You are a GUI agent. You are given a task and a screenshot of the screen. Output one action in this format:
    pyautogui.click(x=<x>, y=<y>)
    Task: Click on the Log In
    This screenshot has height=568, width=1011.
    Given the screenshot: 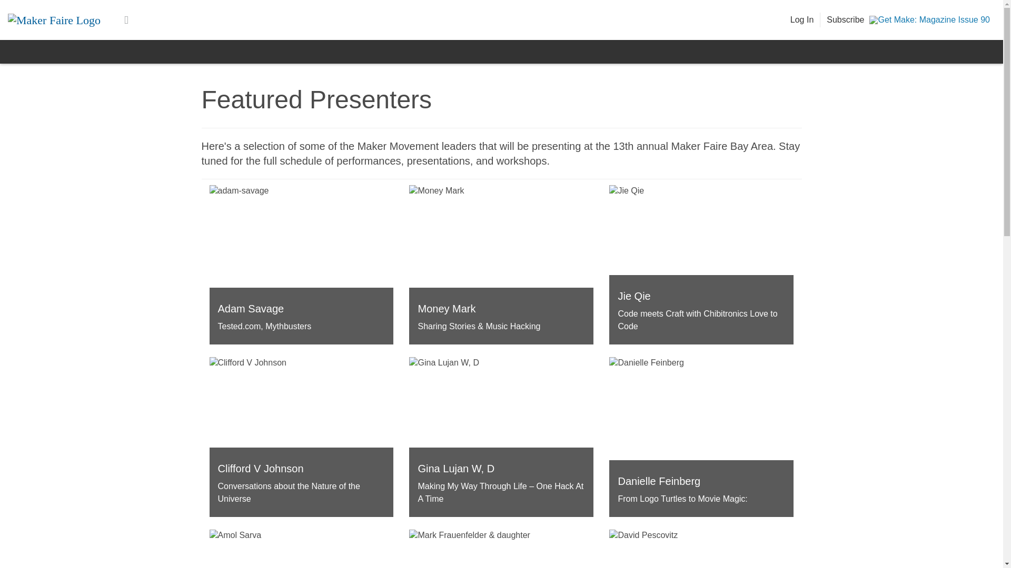 What is the action you would take?
    pyautogui.click(x=802, y=20)
    